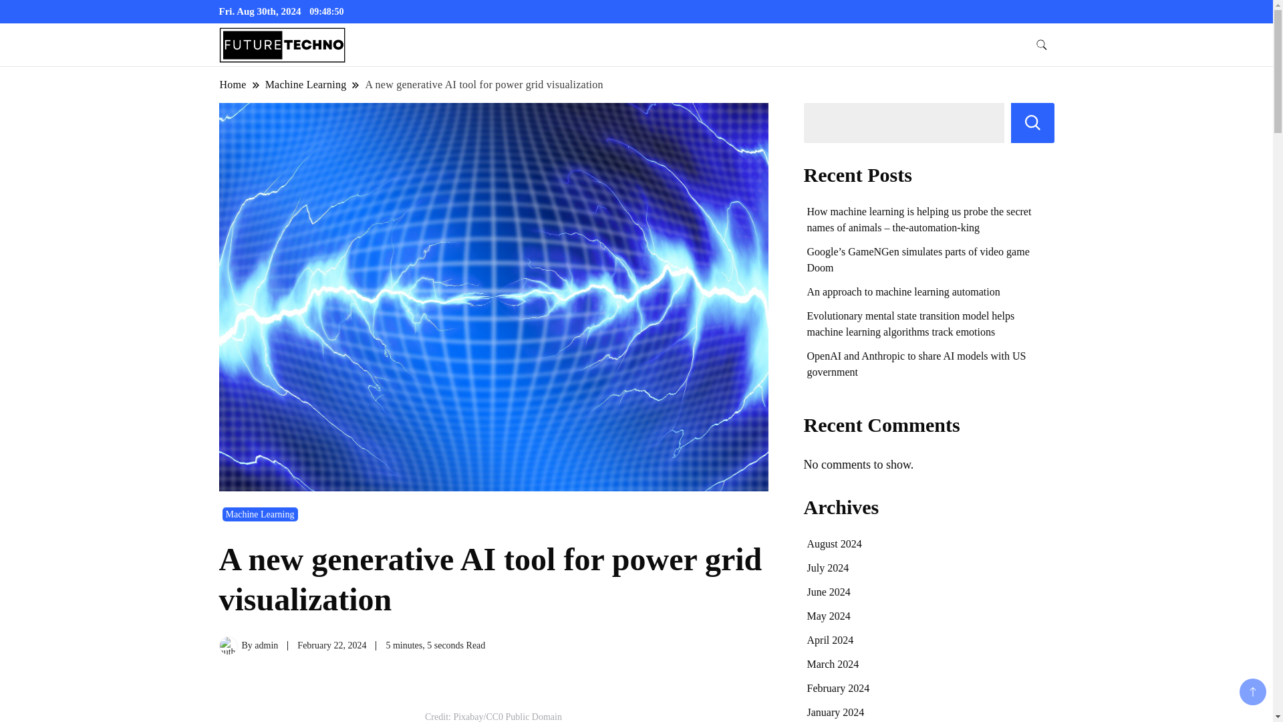  Describe the element at coordinates (484, 84) in the screenshot. I see `A new generative AI tool for power grid visualization` at that location.